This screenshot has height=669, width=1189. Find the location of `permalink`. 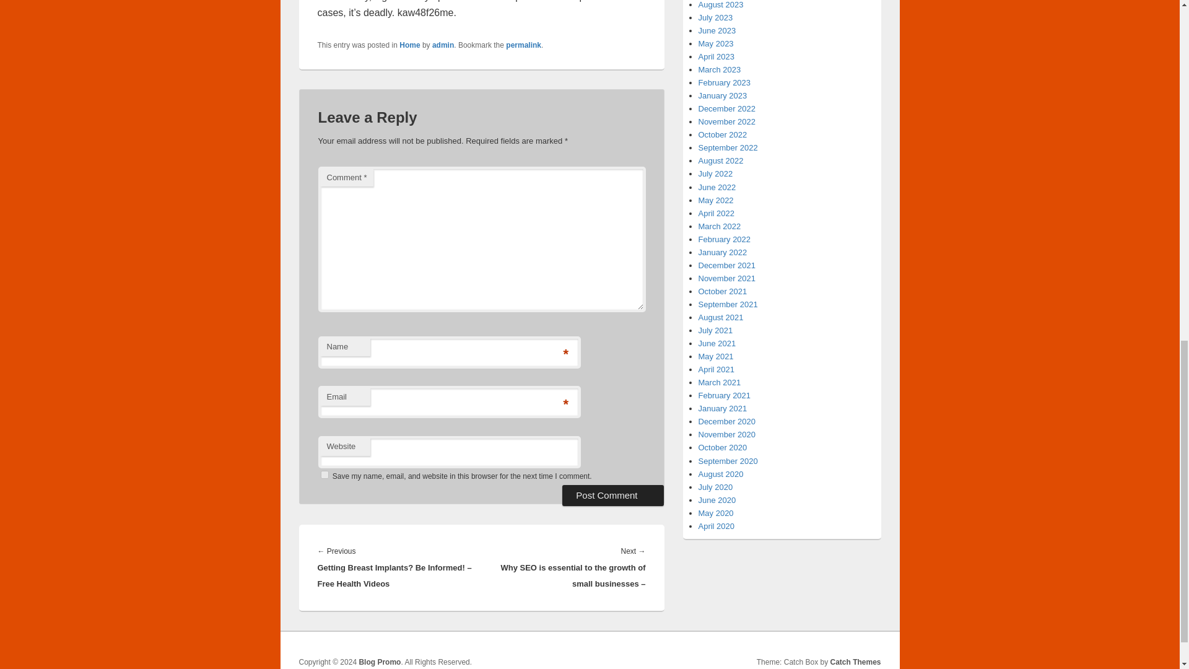

permalink is located at coordinates (523, 45).